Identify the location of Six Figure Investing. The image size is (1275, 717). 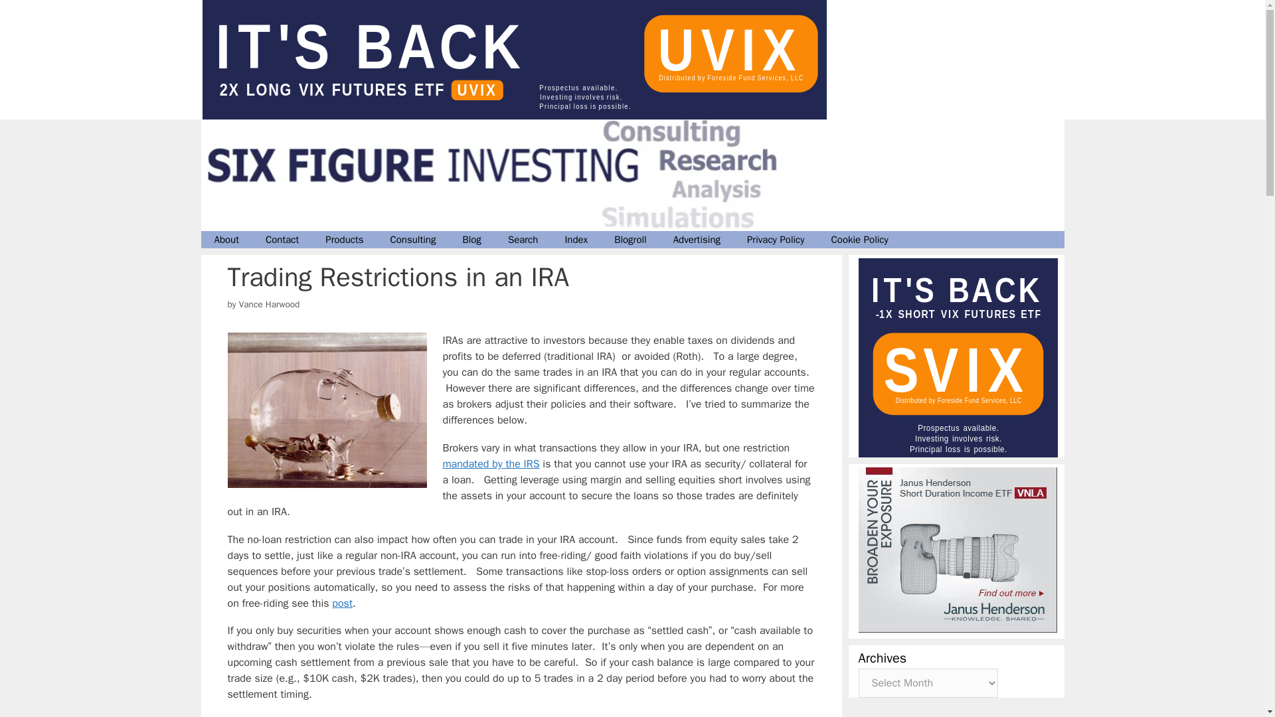
(503, 174).